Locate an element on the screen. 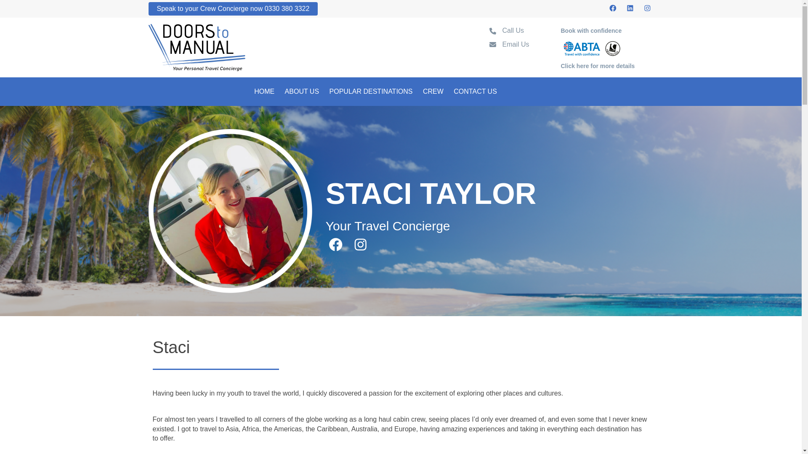  LinkedIn is located at coordinates (630, 8).